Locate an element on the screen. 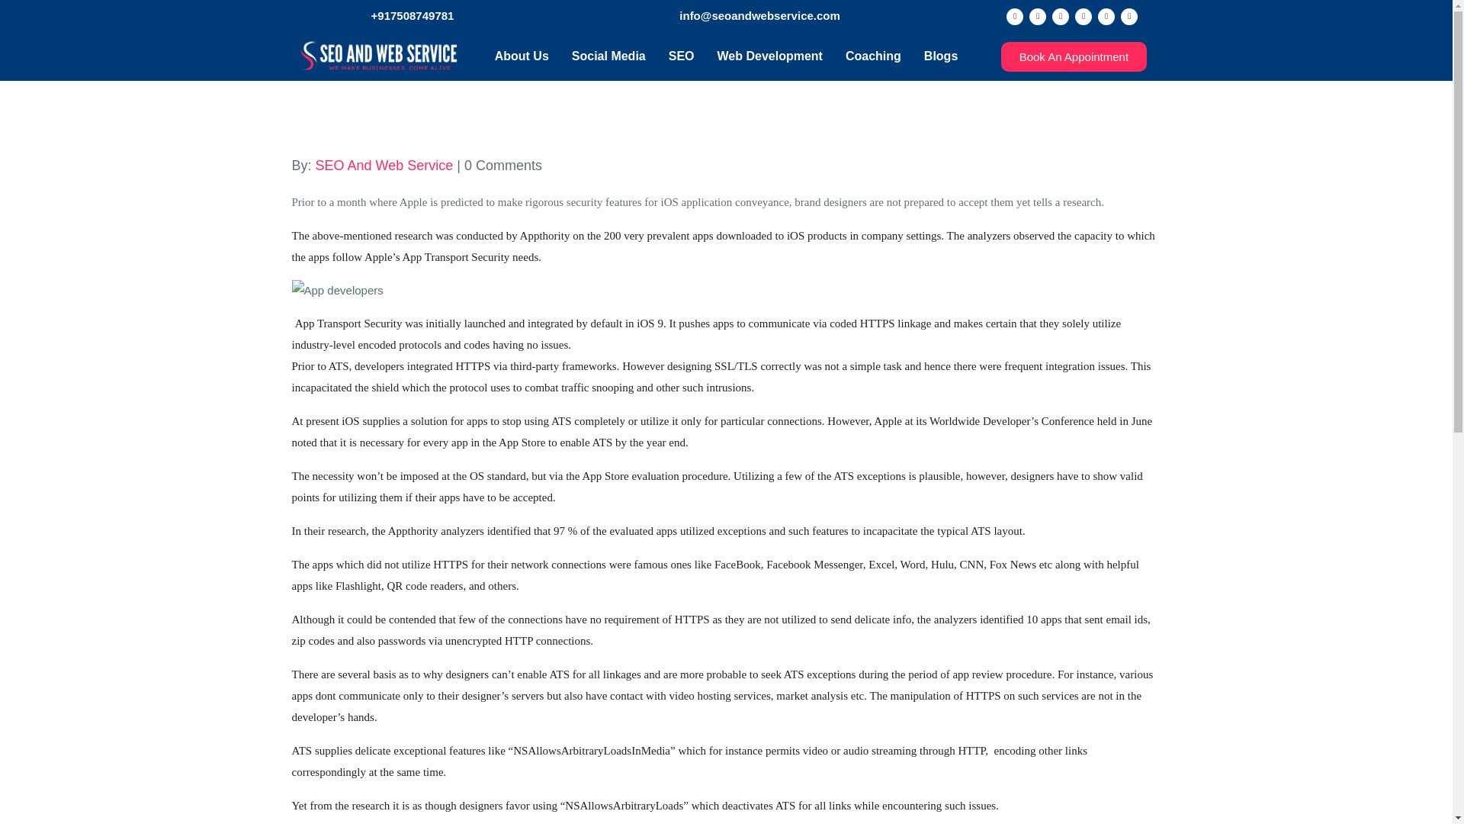  Blogs is located at coordinates (941, 56).